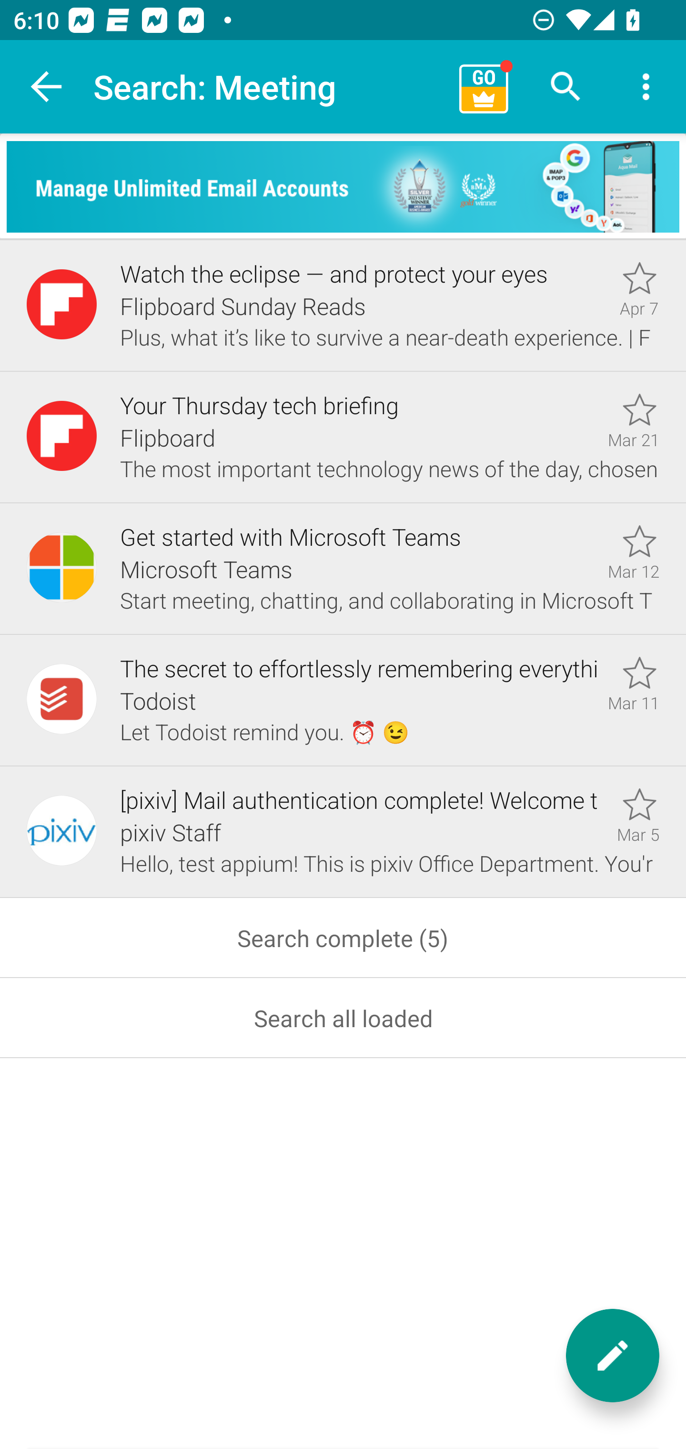 This screenshot has width=686, height=1449. I want to click on New message, so click(613, 1356).